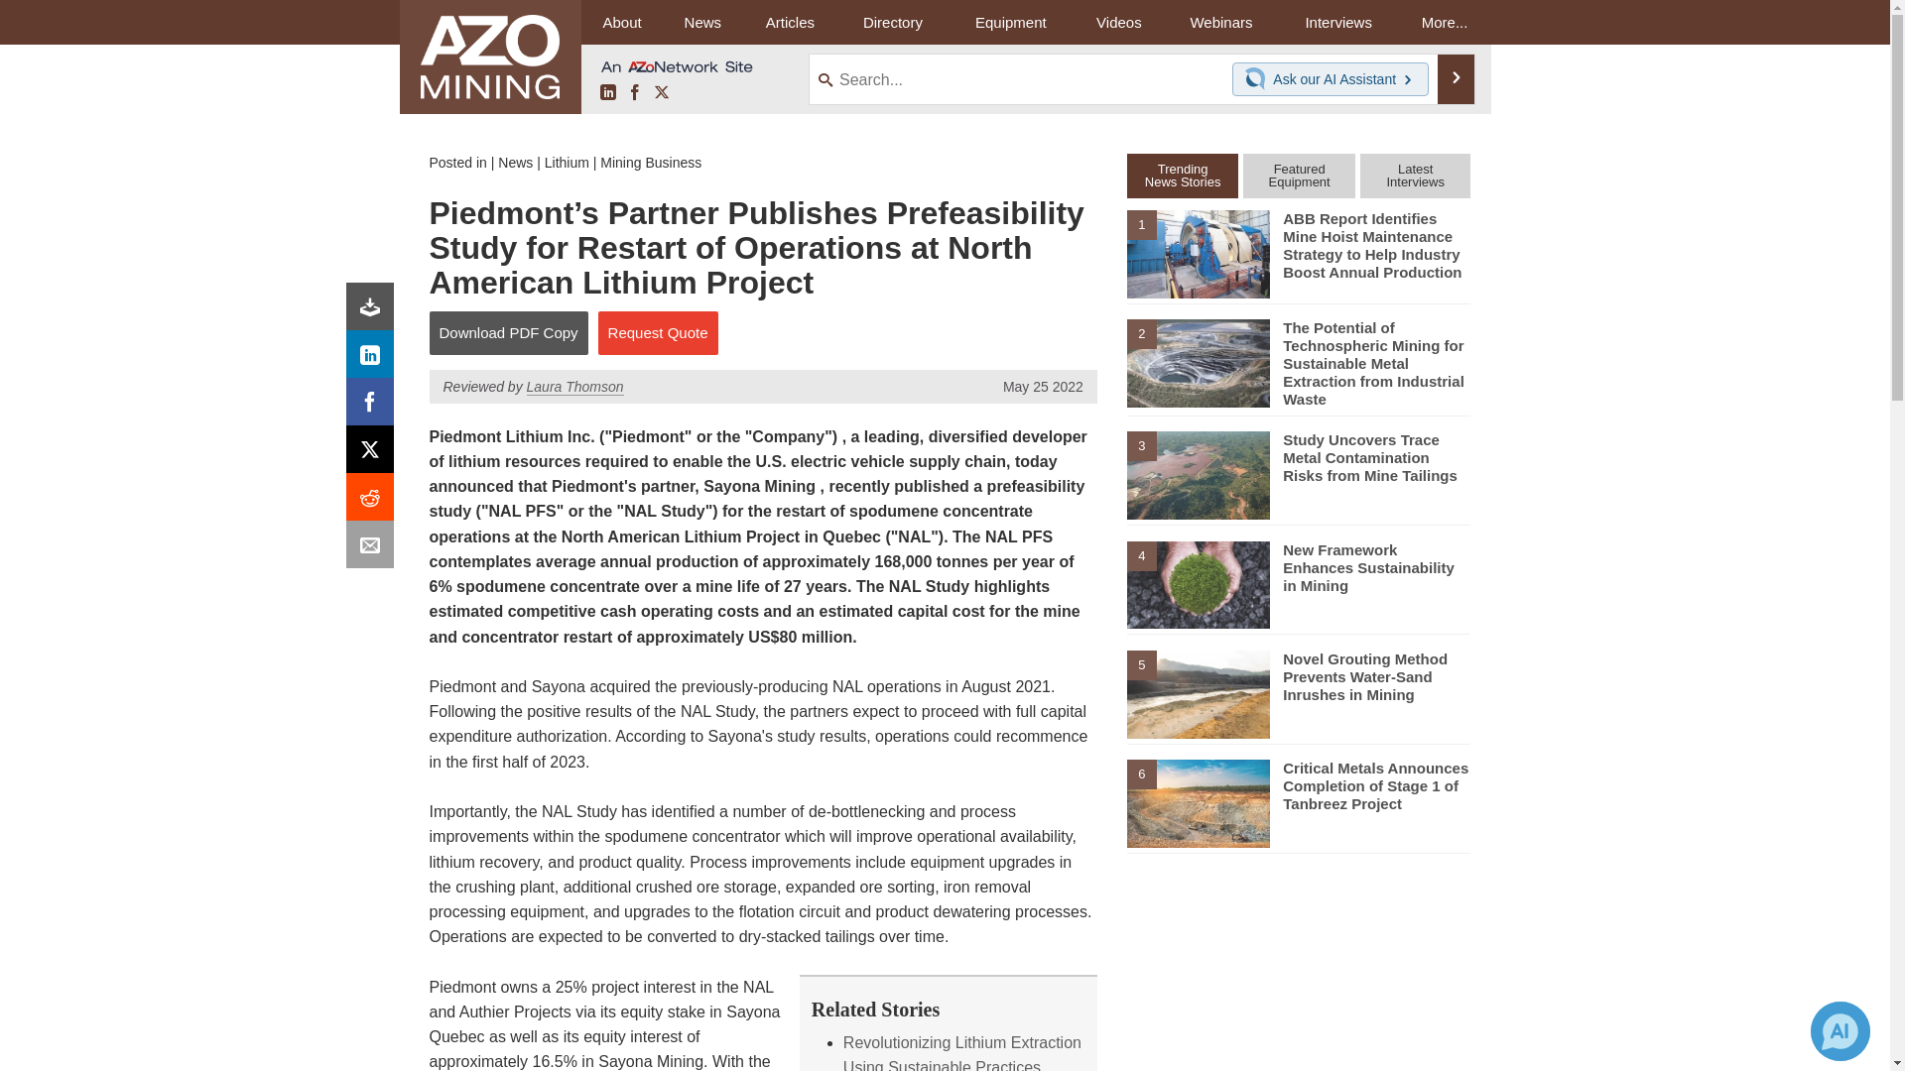 The width and height of the screenshot is (1905, 1071). I want to click on Videos, so click(1119, 22).